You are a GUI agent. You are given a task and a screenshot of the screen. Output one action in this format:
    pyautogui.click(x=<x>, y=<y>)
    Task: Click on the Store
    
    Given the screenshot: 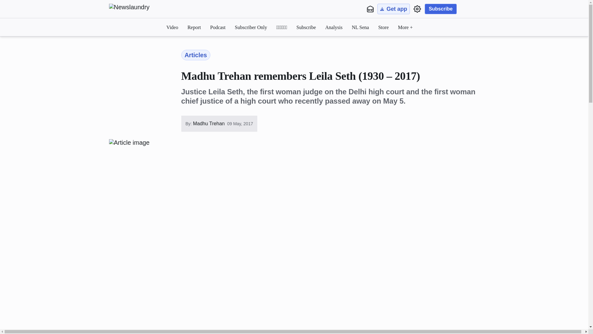 What is the action you would take?
    pyautogui.click(x=384, y=27)
    